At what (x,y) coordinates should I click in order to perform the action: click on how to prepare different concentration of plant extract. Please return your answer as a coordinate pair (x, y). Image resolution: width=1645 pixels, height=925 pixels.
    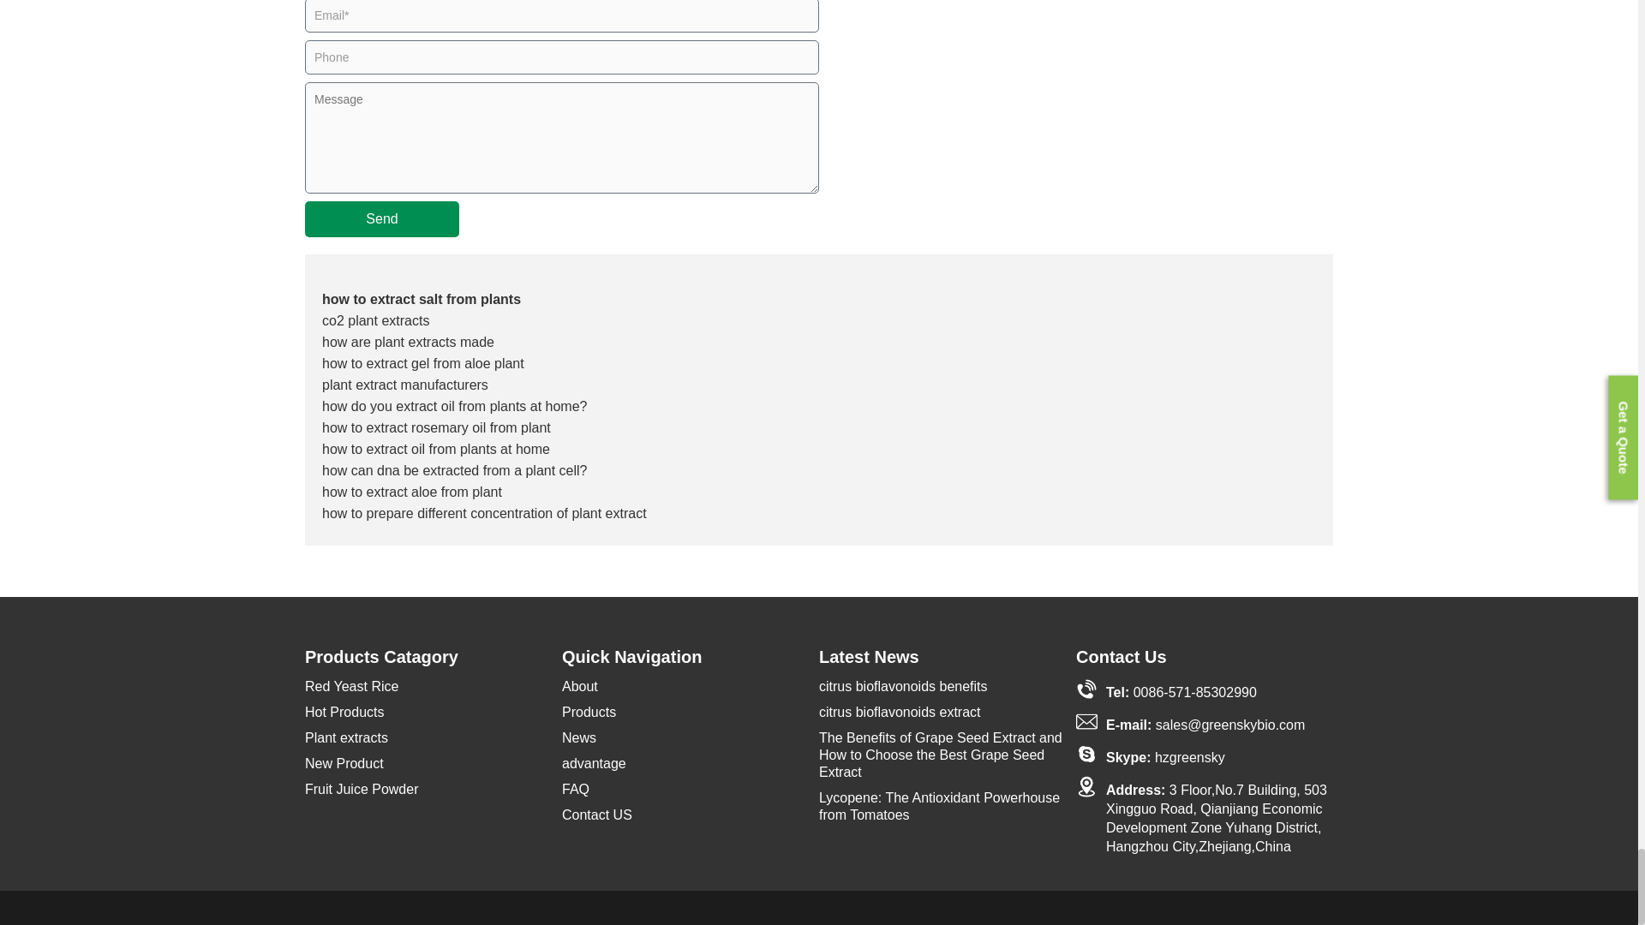
    Looking at the image, I should click on (484, 513).